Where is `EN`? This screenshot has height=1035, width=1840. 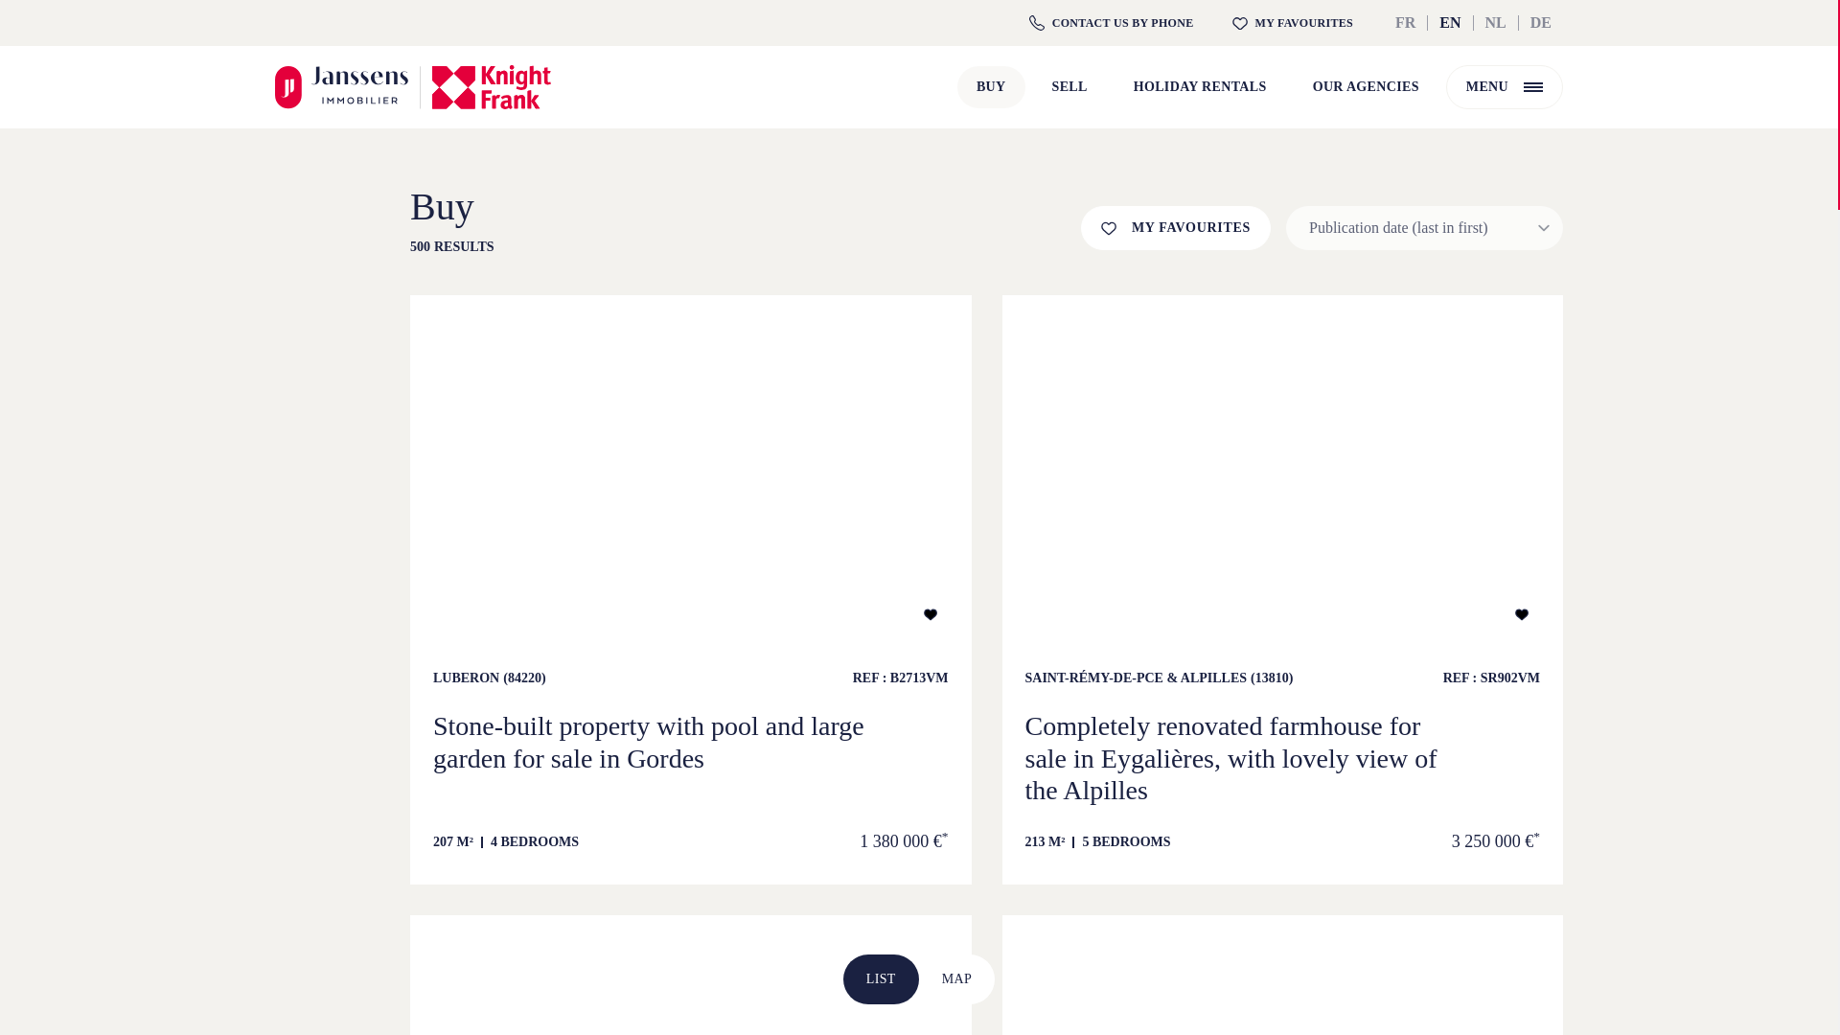
EN is located at coordinates (1449, 23).